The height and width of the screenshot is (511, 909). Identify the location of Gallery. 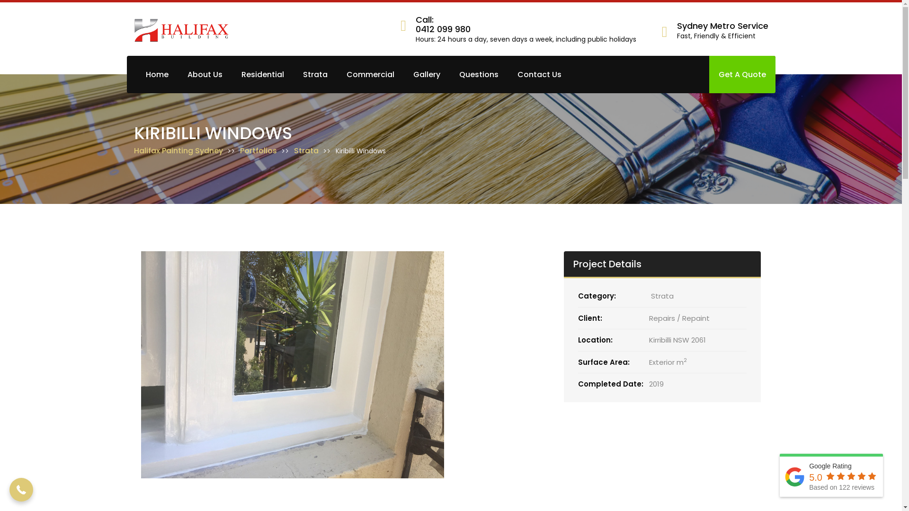
(426, 75).